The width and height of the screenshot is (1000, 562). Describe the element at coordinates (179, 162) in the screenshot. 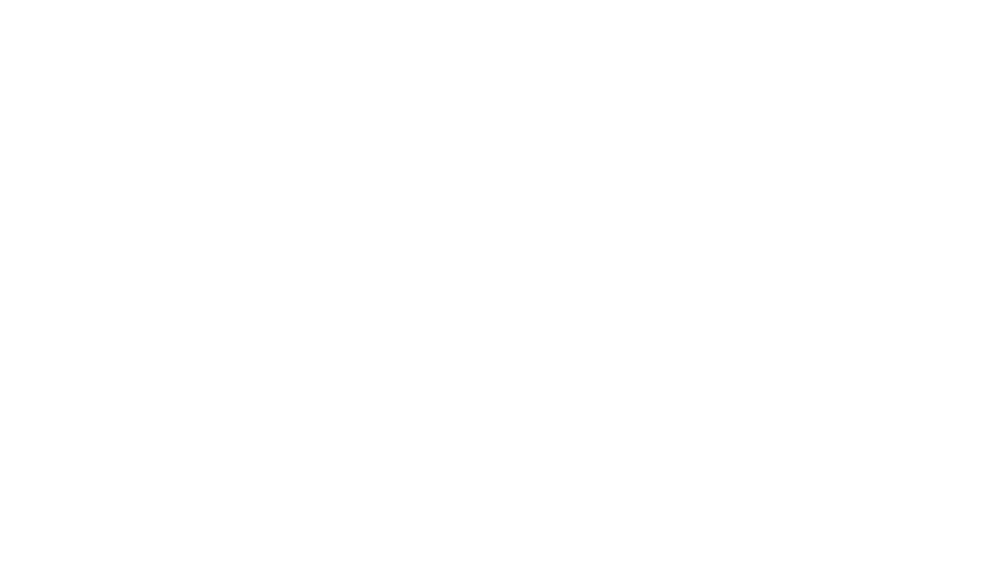

I see `Search` at that location.